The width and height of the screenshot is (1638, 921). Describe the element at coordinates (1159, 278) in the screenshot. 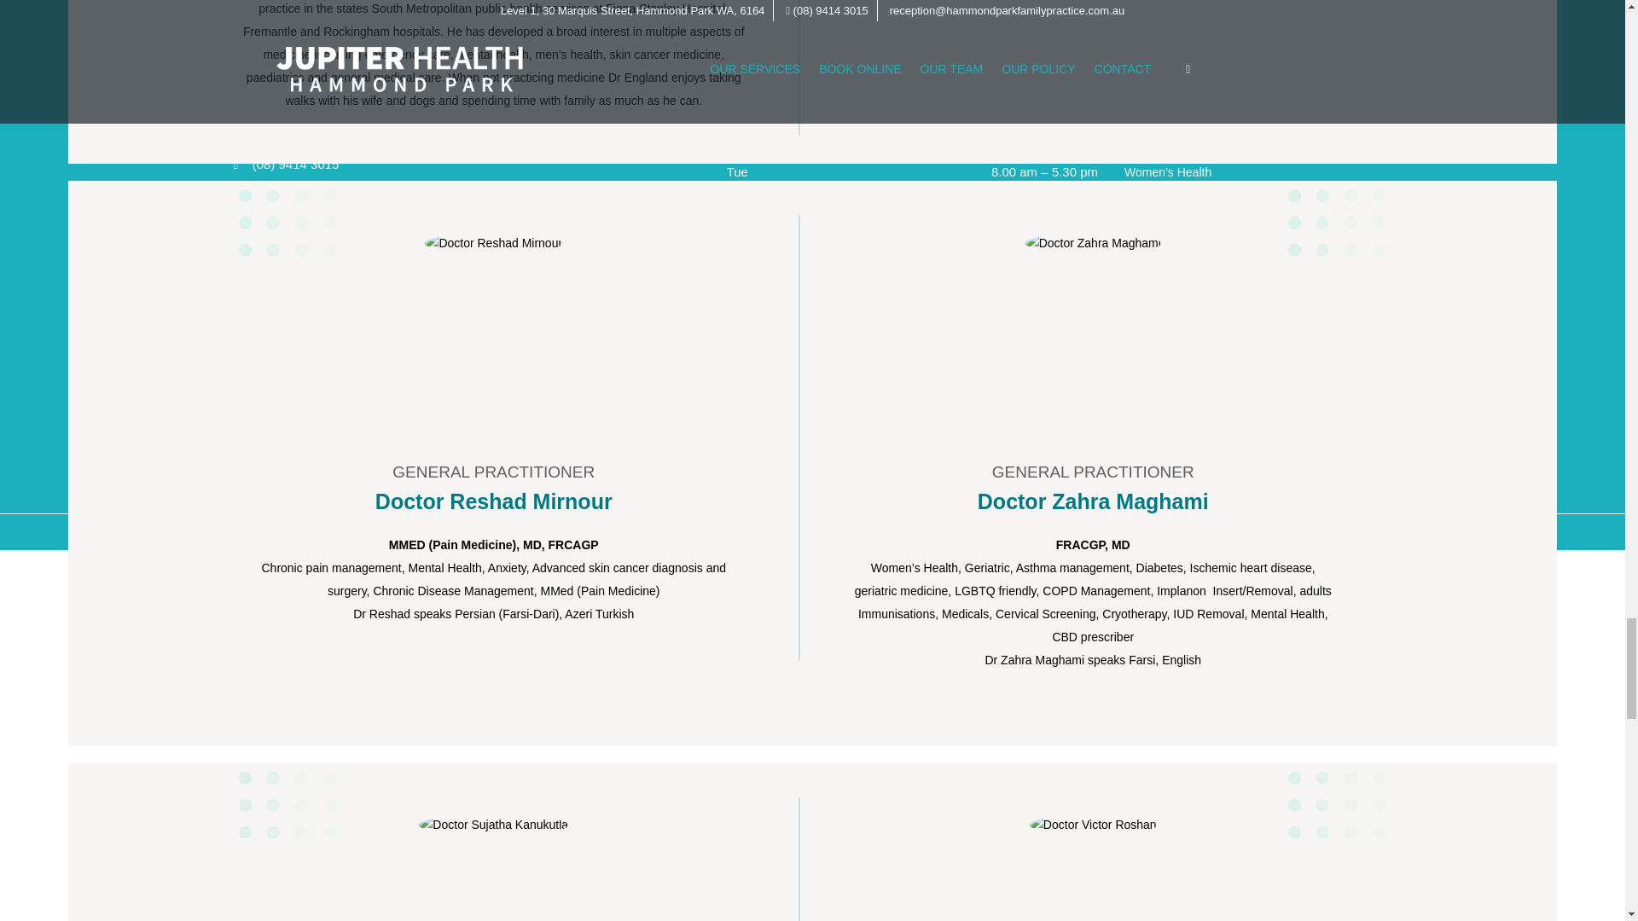

I see `Iron Infusions` at that location.